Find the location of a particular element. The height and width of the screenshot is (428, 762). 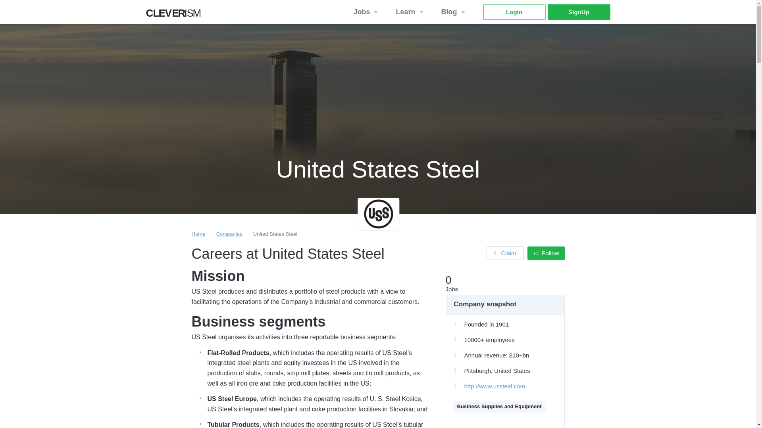

Jobs is located at coordinates (505, 253).